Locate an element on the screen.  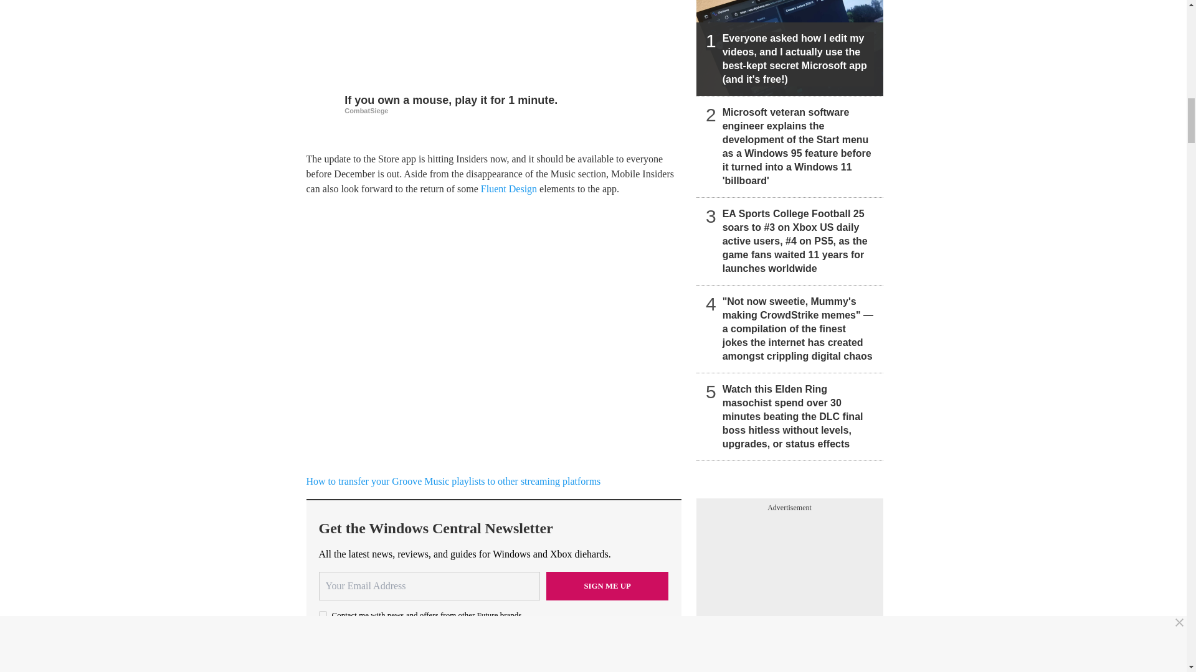
Sign me up is located at coordinates (607, 586).